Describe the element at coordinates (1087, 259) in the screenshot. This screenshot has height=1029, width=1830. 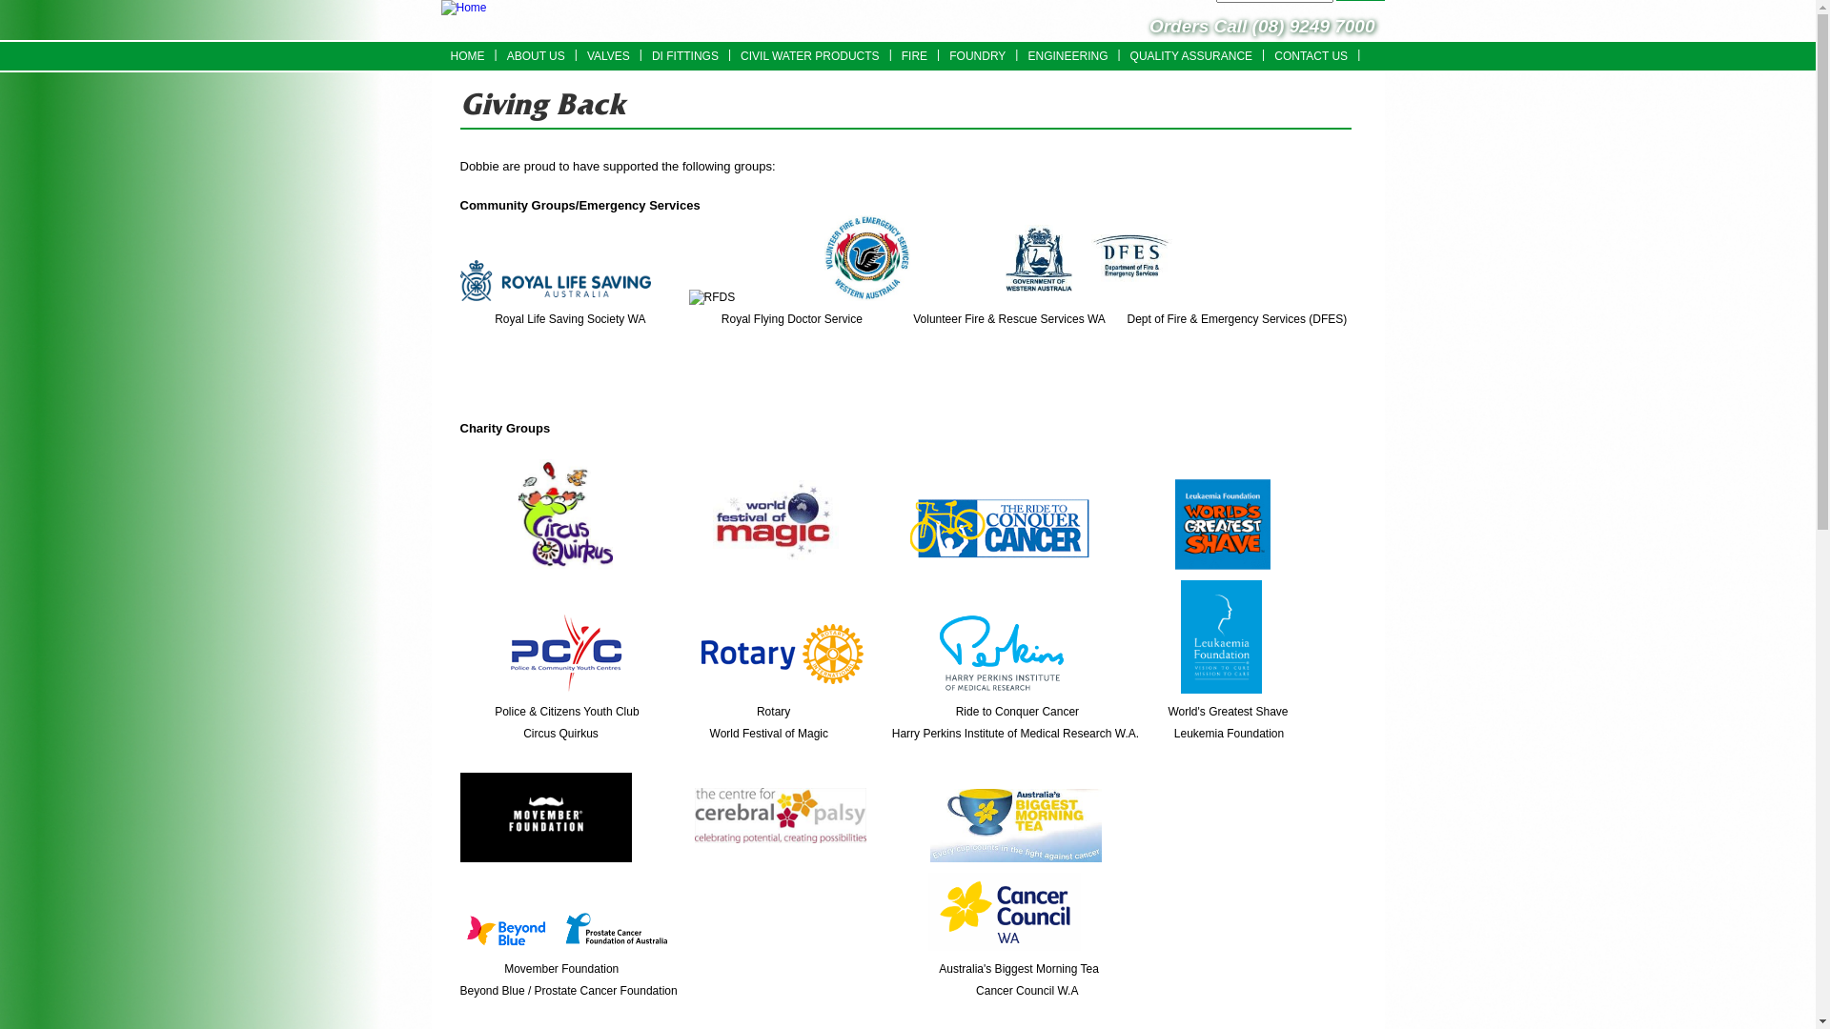
I see `DFES` at that location.